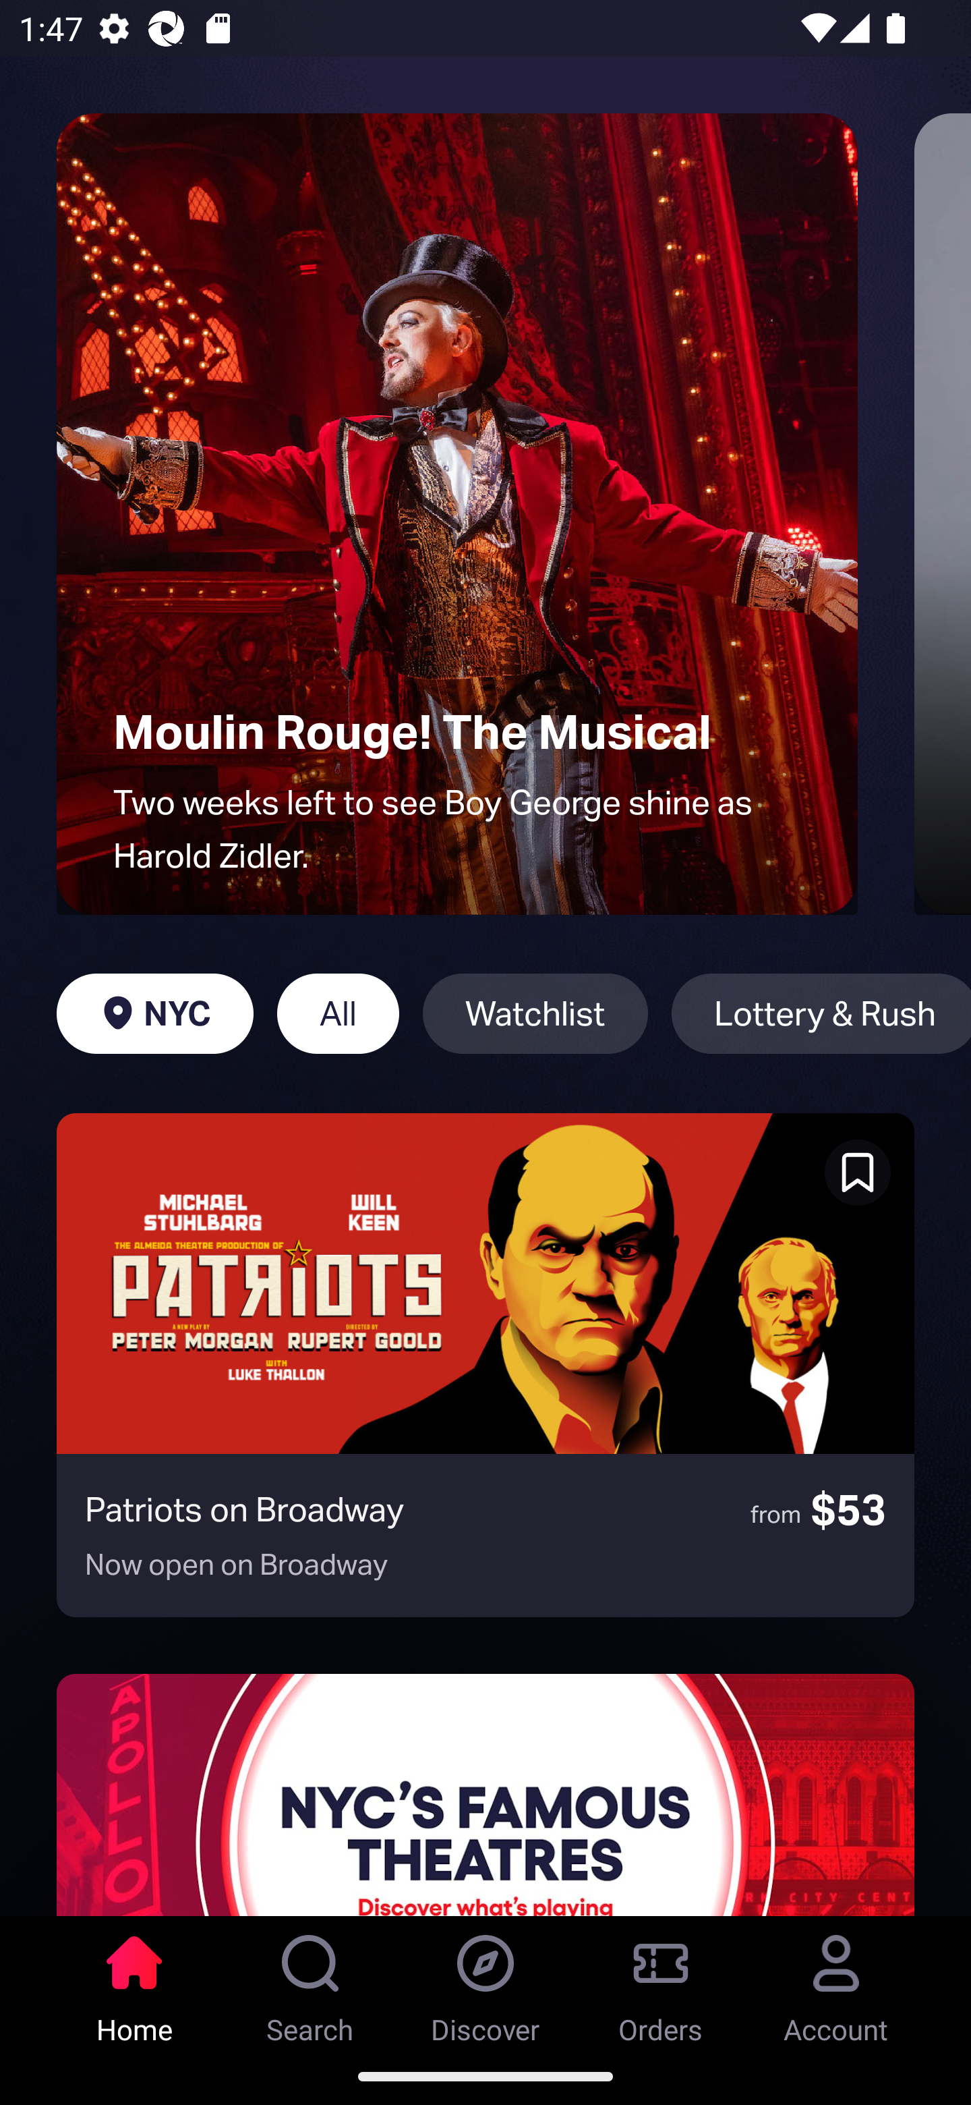 The width and height of the screenshot is (971, 2105). What do you see at coordinates (310, 1982) in the screenshot?
I see `Search` at bounding box center [310, 1982].